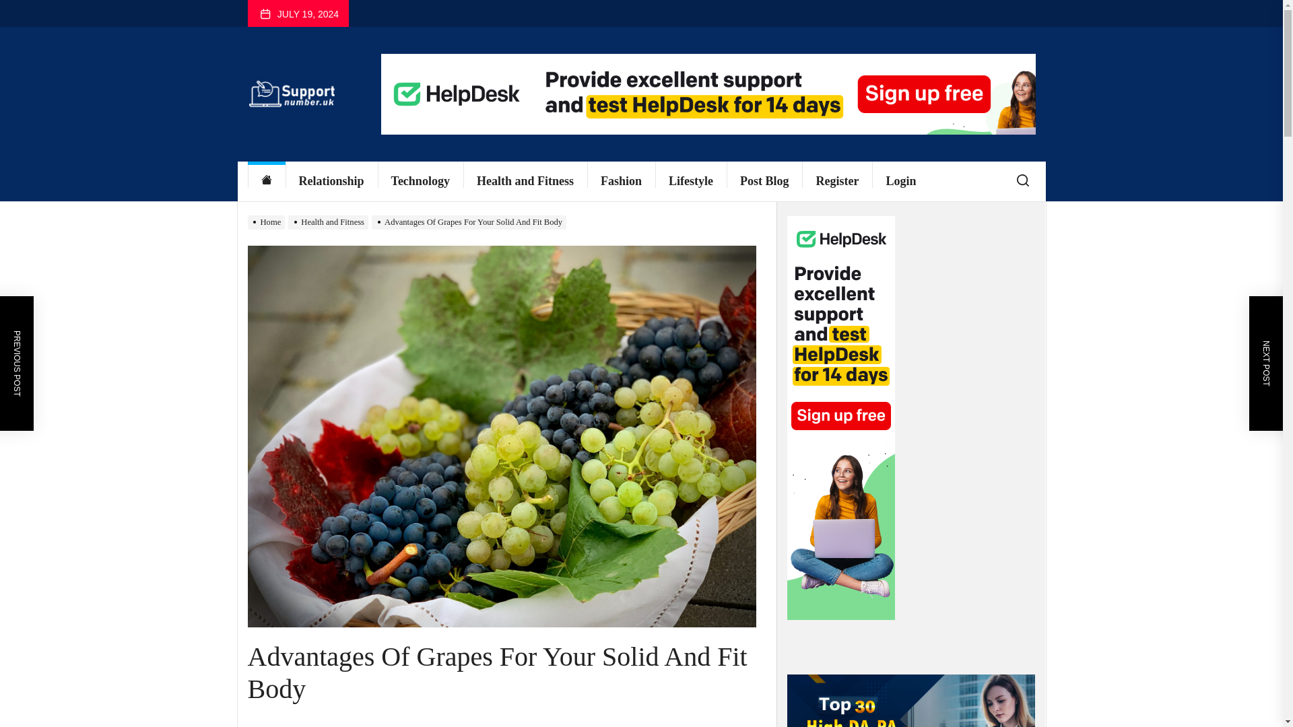 The image size is (1293, 727). What do you see at coordinates (691, 181) in the screenshot?
I see `Lifestyle` at bounding box center [691, 181].